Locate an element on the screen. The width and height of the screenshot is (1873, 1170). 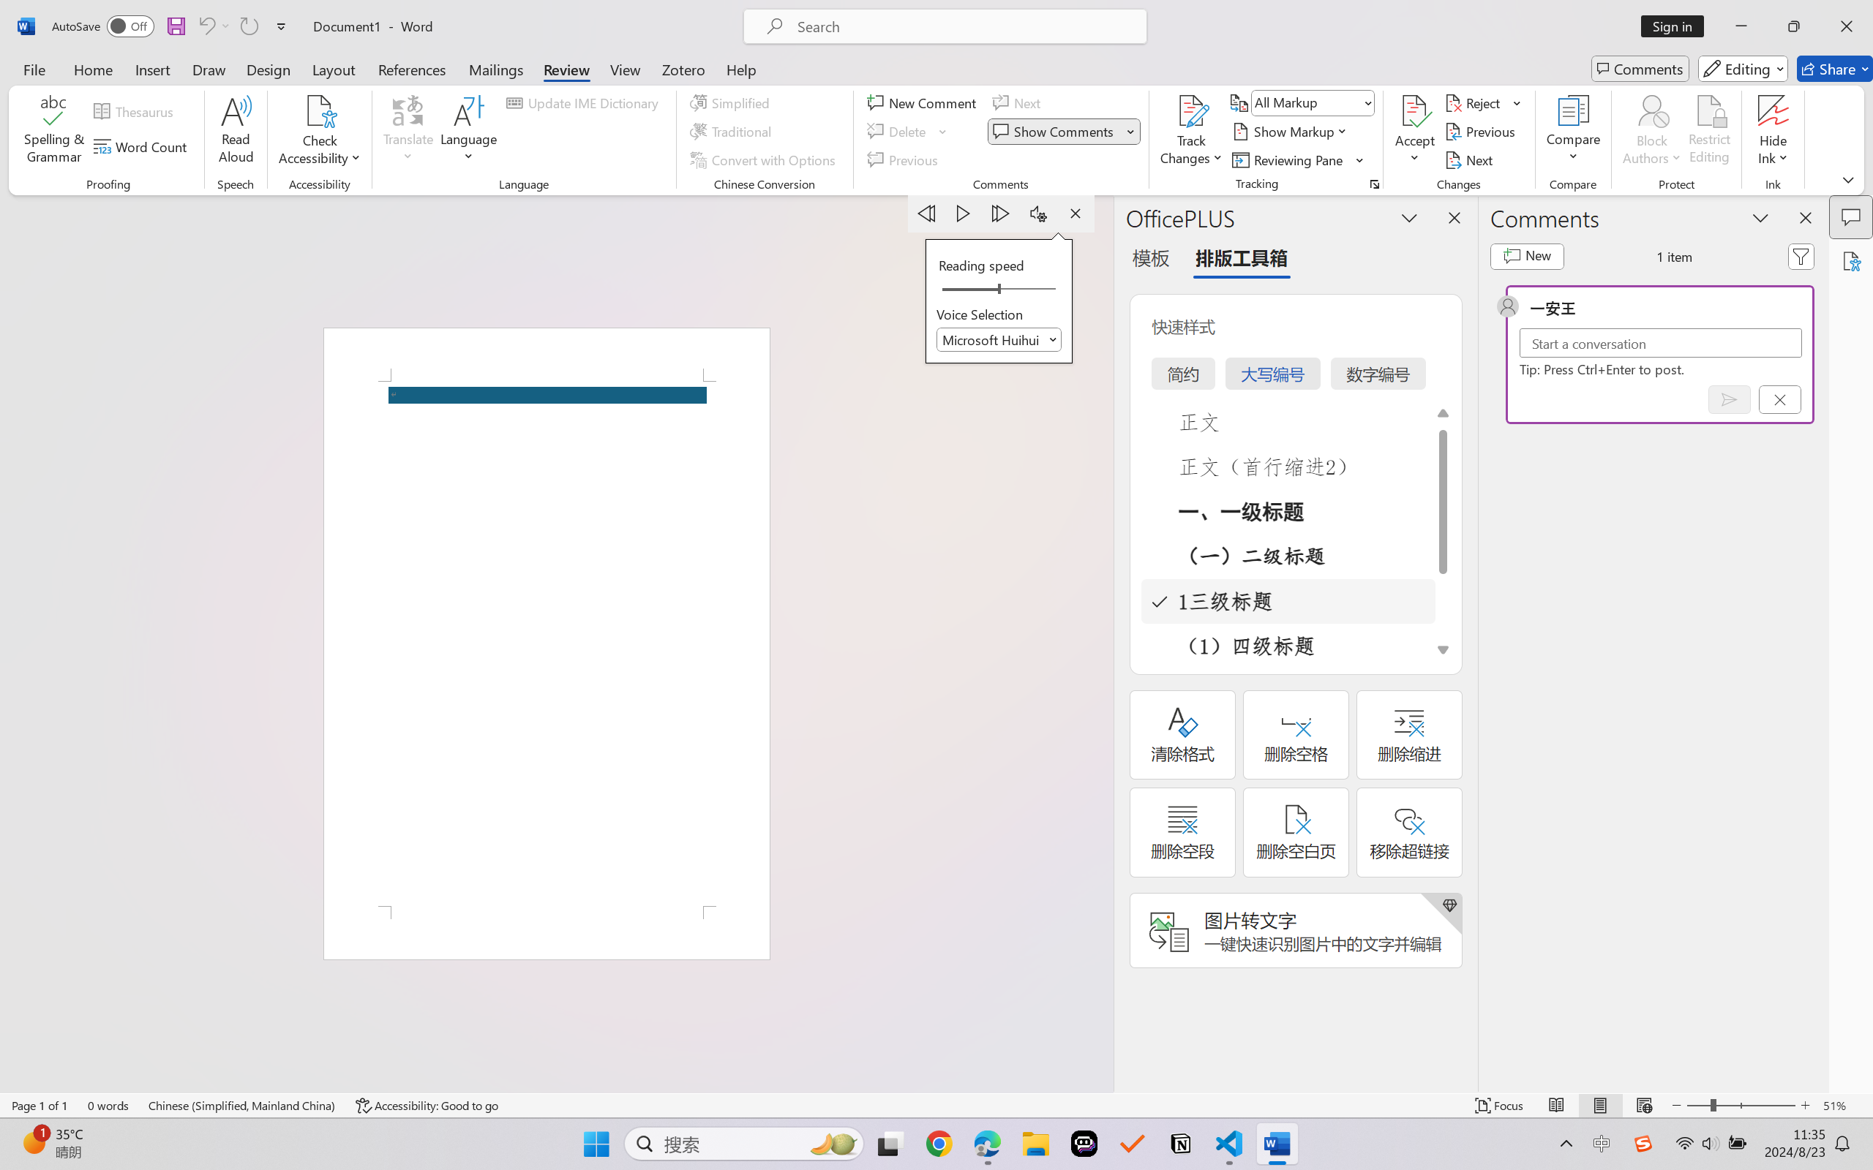
Voice Selection is located at coordinates (999, 339).